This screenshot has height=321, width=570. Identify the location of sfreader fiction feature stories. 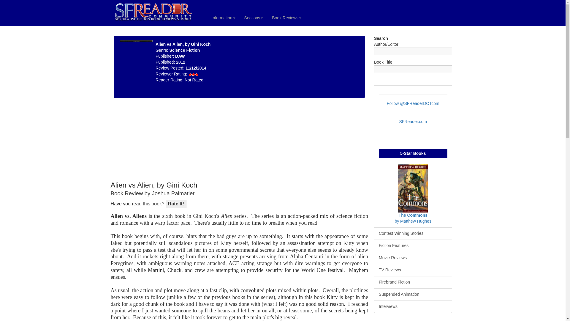
(413, 246).